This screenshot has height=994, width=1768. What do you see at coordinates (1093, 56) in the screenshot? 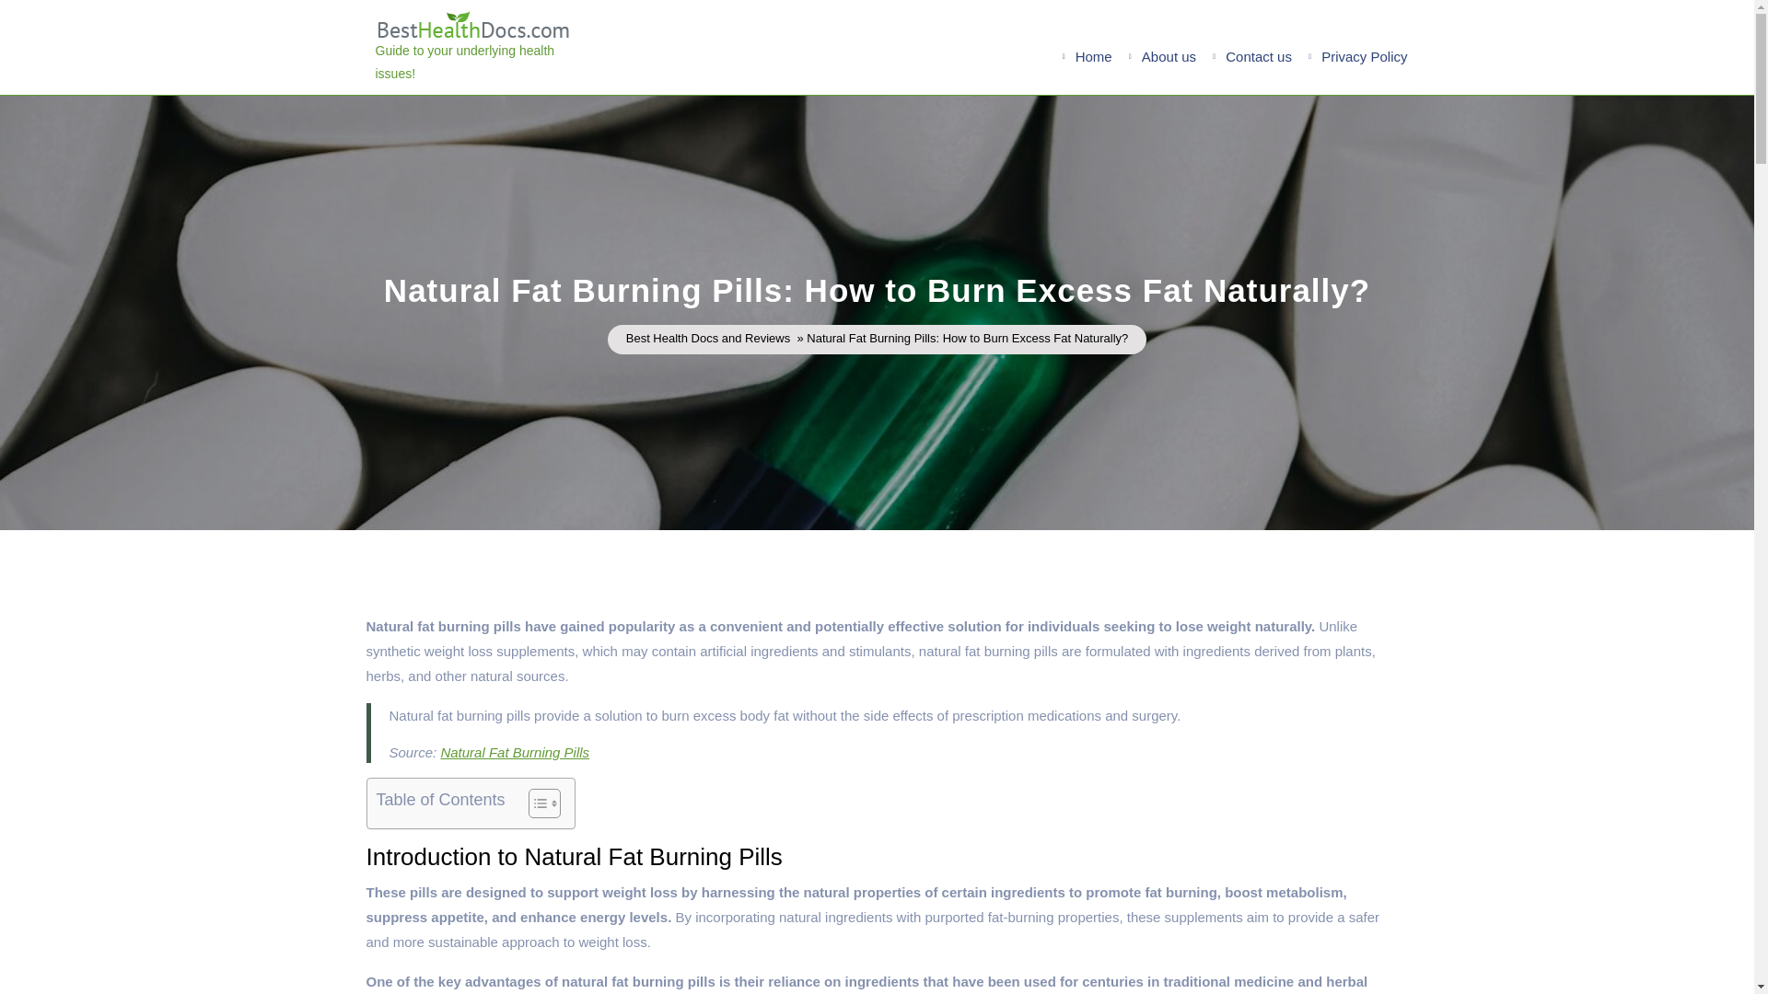
I see `Home` at bounding box center [1093, 56].